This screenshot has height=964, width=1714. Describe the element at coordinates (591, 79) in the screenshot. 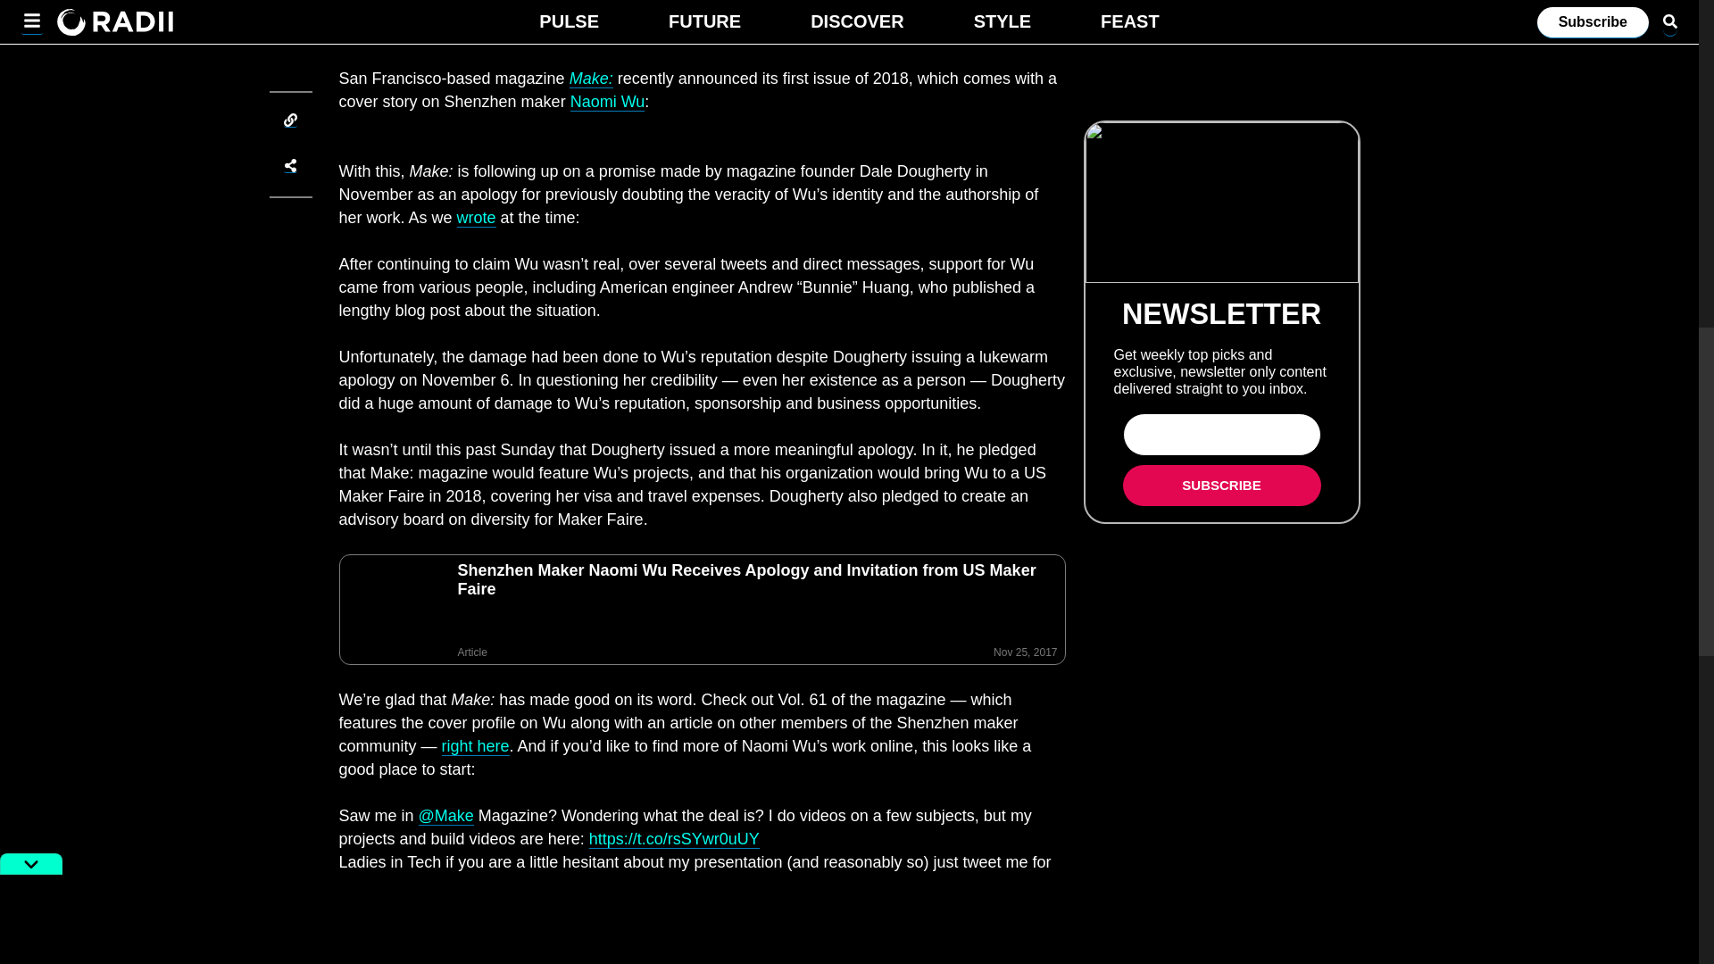

I see `Make:` at that location.